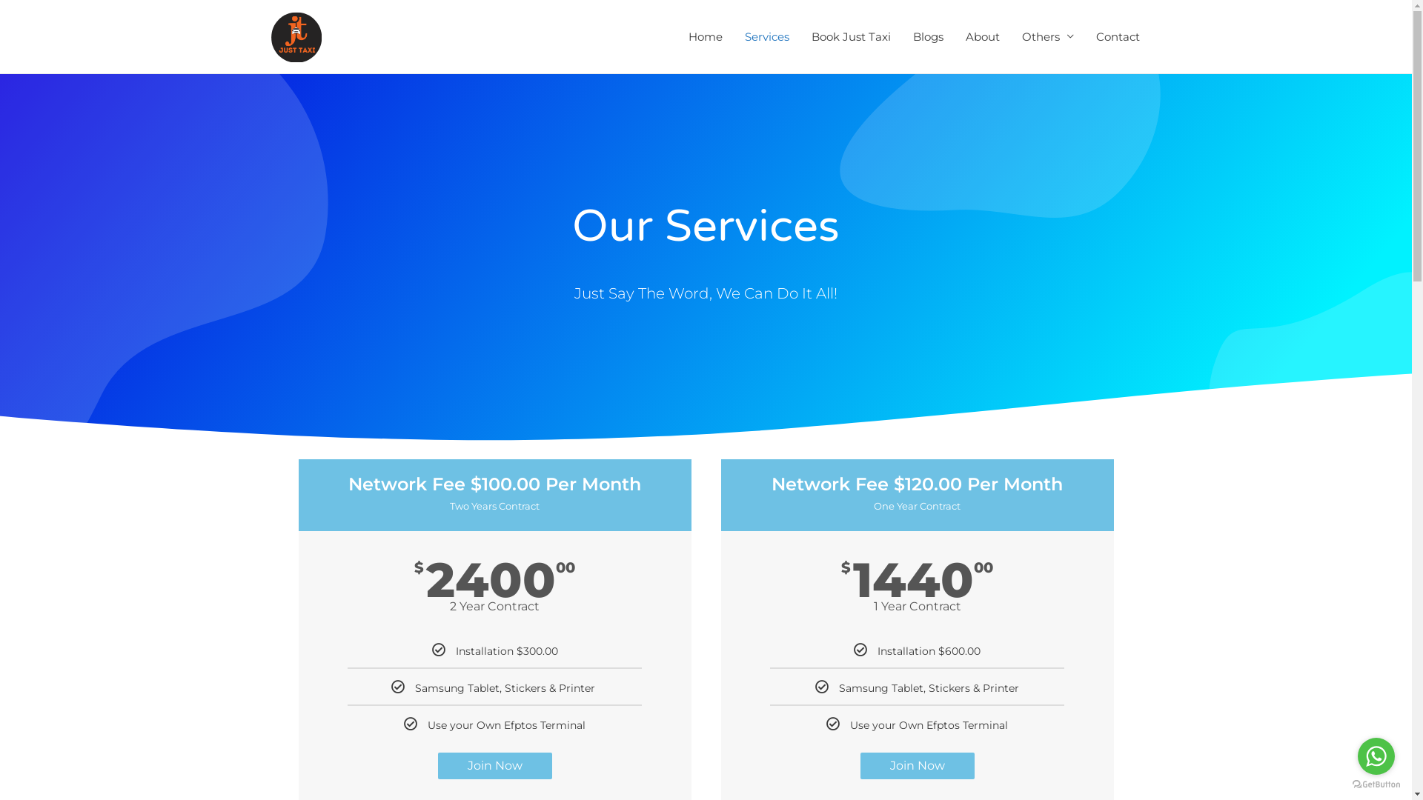 The width and height of the screenshot is (1423, 800). Describe the element at coordinates (494, 766) in the screenshot. I see `Join Now` at that location.